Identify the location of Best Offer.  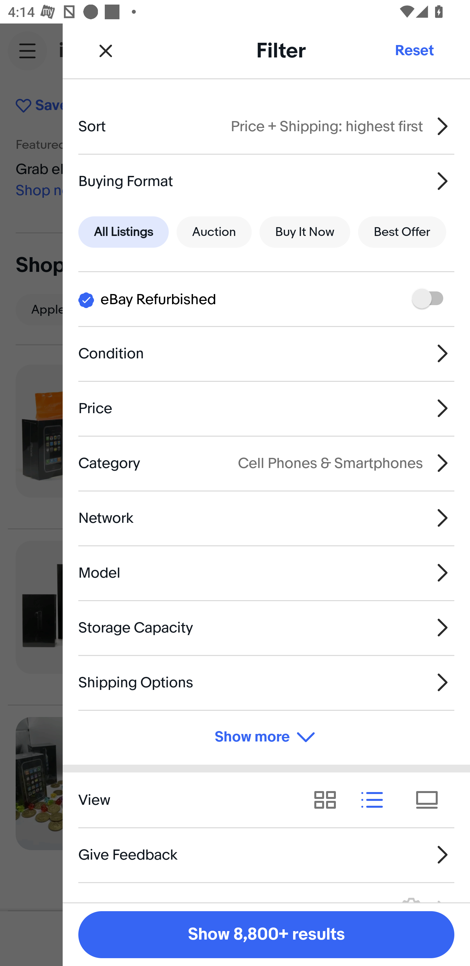
(402, 232).